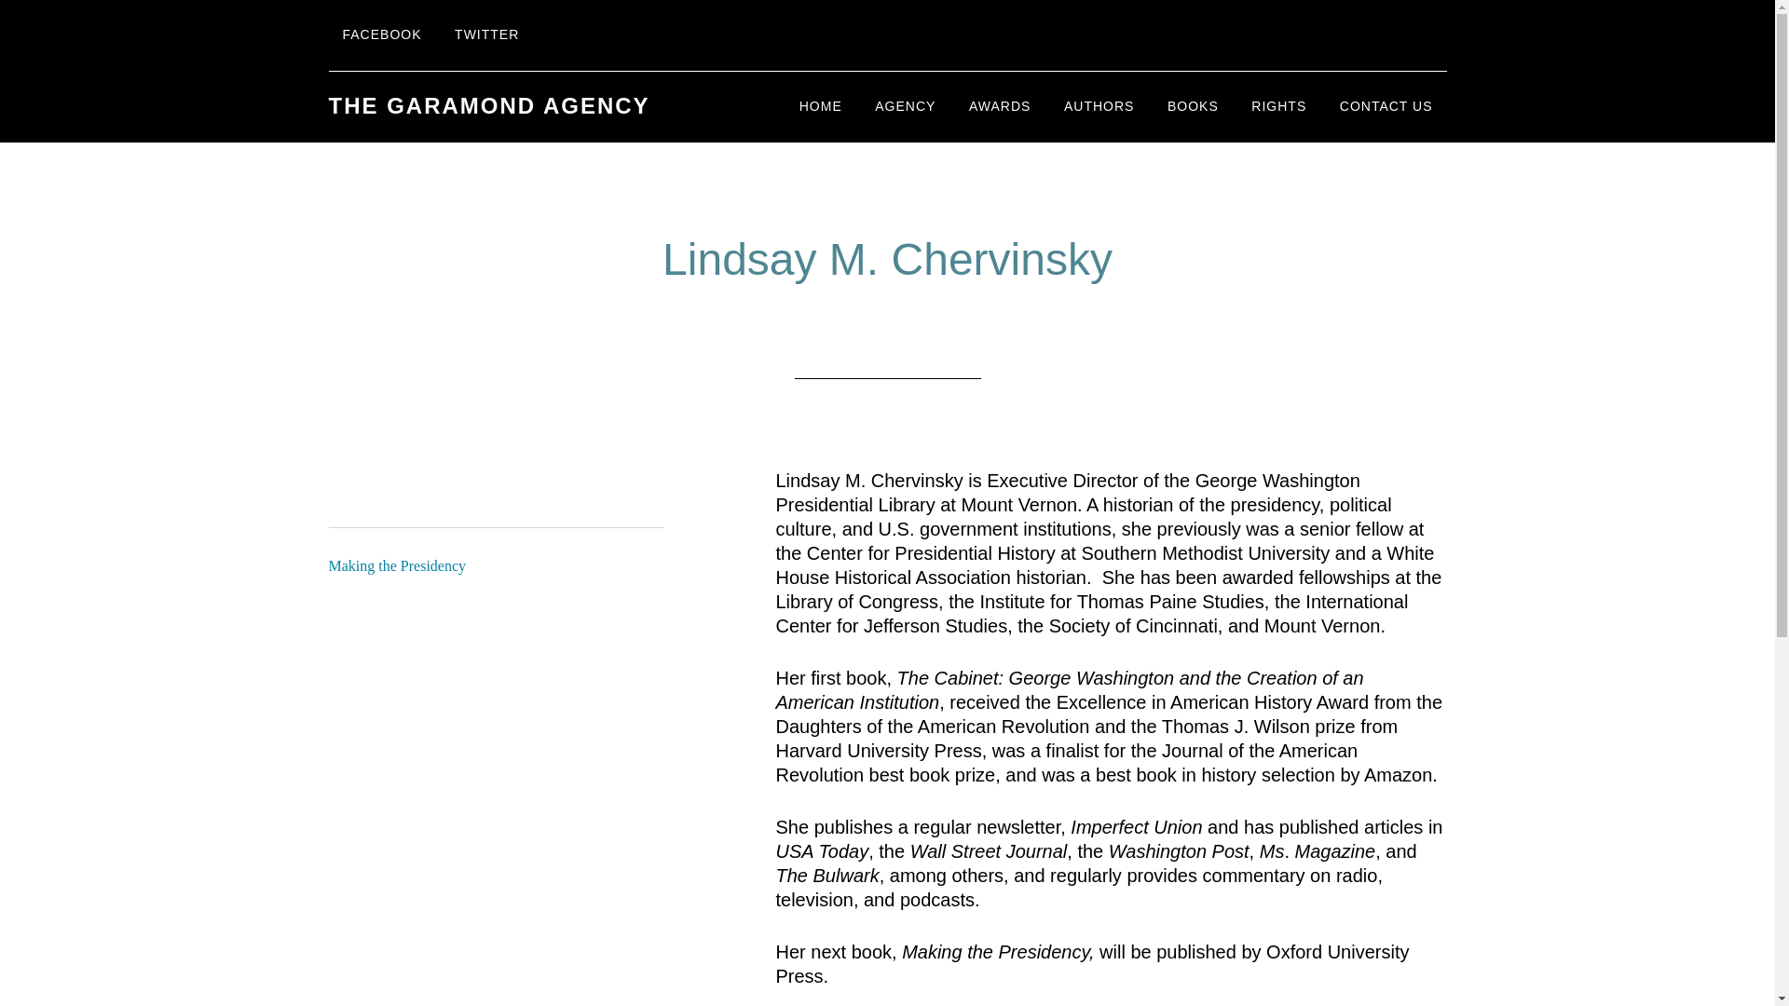  Describe the element at coordinates (1193, 106) in the screenshot. I see `BOOKS` at that location.